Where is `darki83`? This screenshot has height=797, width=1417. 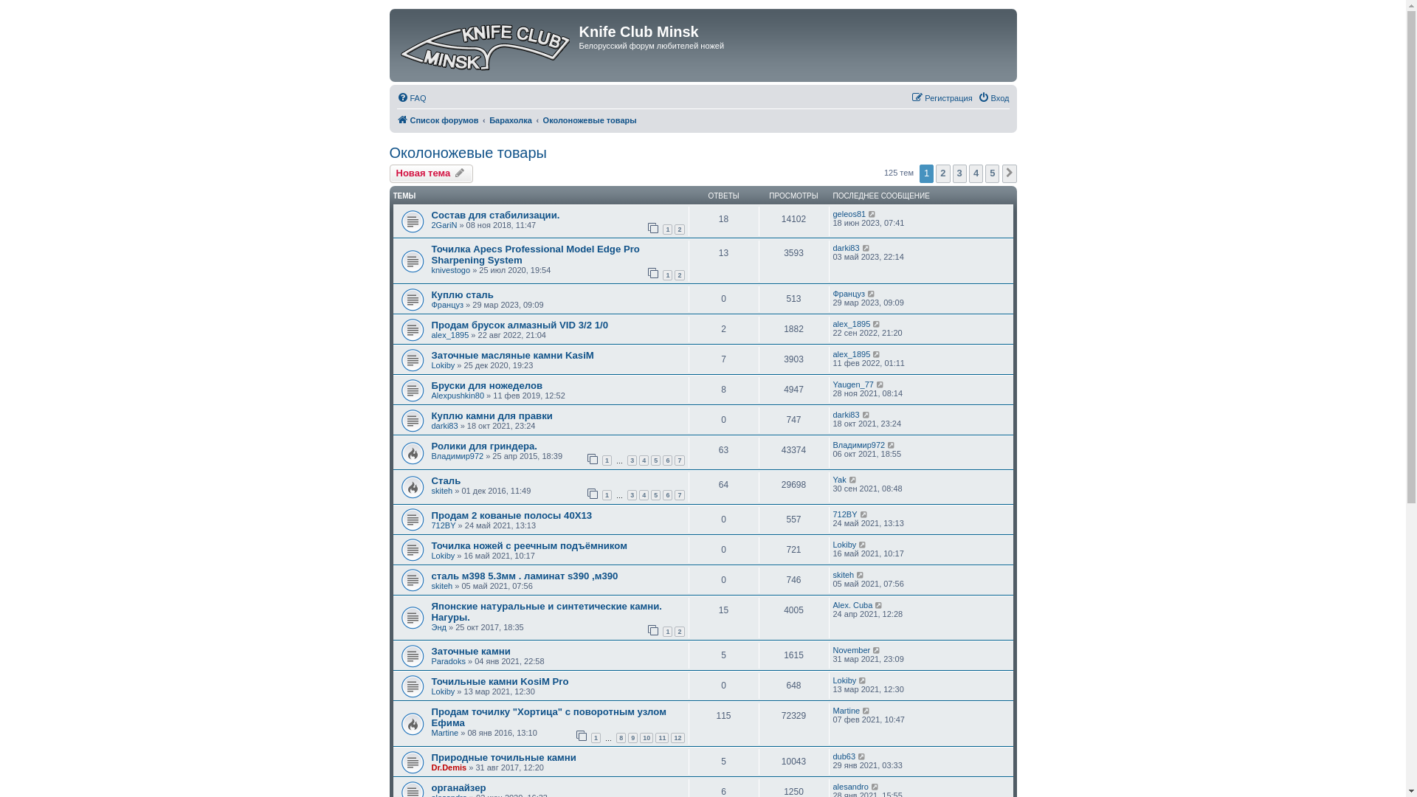 darki83 is located at coordinates (846, 248).